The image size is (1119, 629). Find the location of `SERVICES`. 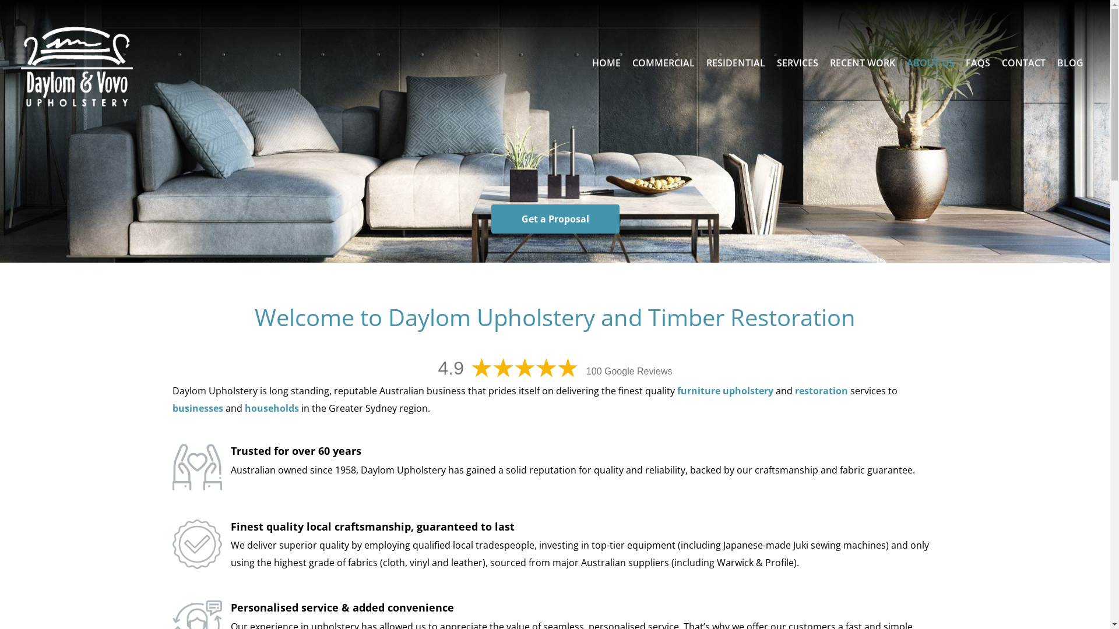

SERVICES is located at coordinates (797, 63).